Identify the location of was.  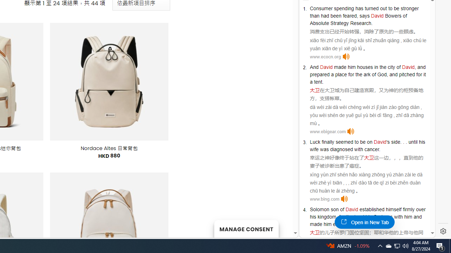
(388, 216).